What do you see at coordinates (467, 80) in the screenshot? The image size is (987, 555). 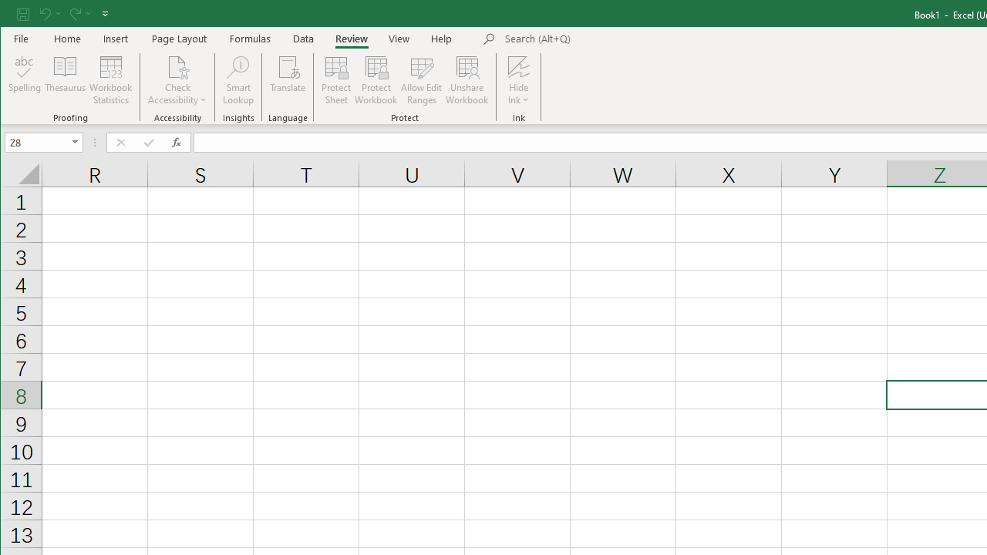 I see `Unshare Workbook` at bounding box center [467, 80].